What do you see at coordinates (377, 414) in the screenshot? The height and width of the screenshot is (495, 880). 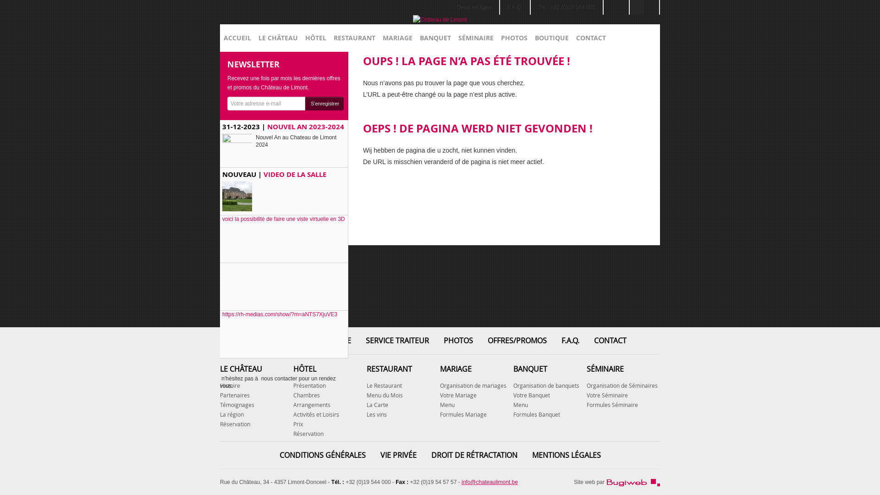 I see `Les vins` at bounding box center [377, 414].